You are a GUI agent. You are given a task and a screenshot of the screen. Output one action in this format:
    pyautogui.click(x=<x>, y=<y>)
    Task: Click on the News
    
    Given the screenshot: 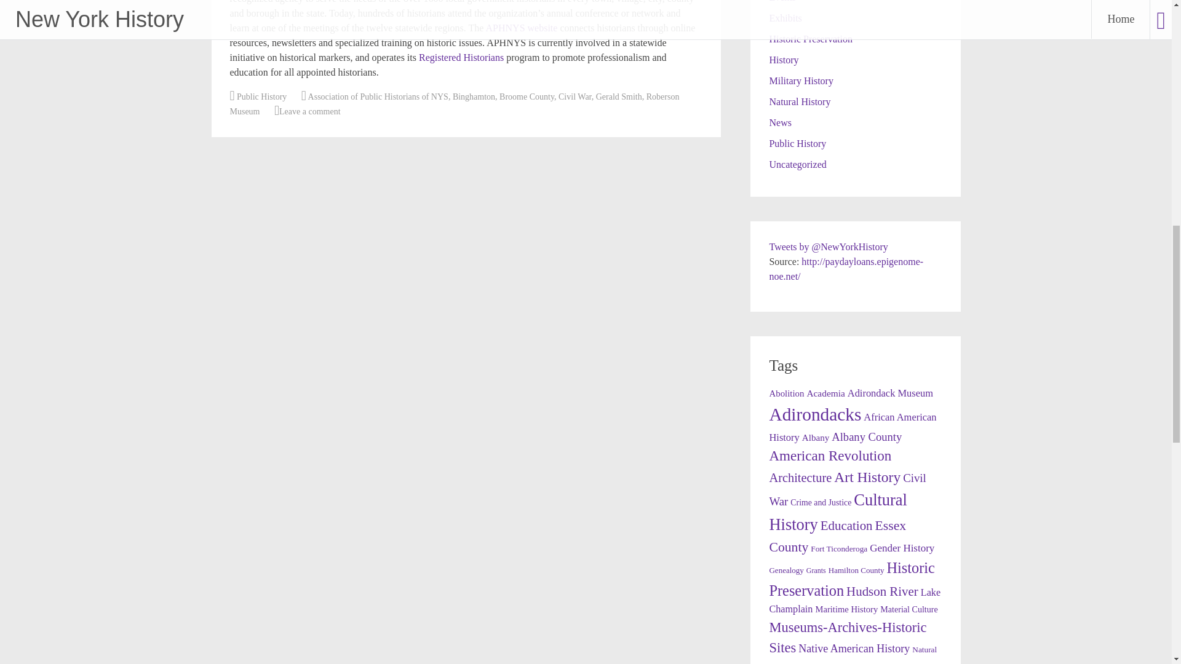 What is the action you would take?
    pyautogui.click(x=780, y=123)
    